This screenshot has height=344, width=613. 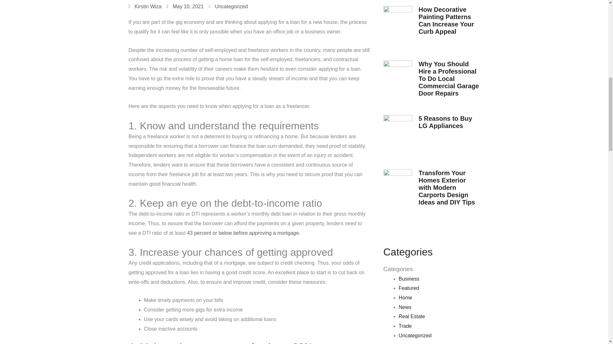 I want to click on May 10, 2021, so click(x=185, y=6).